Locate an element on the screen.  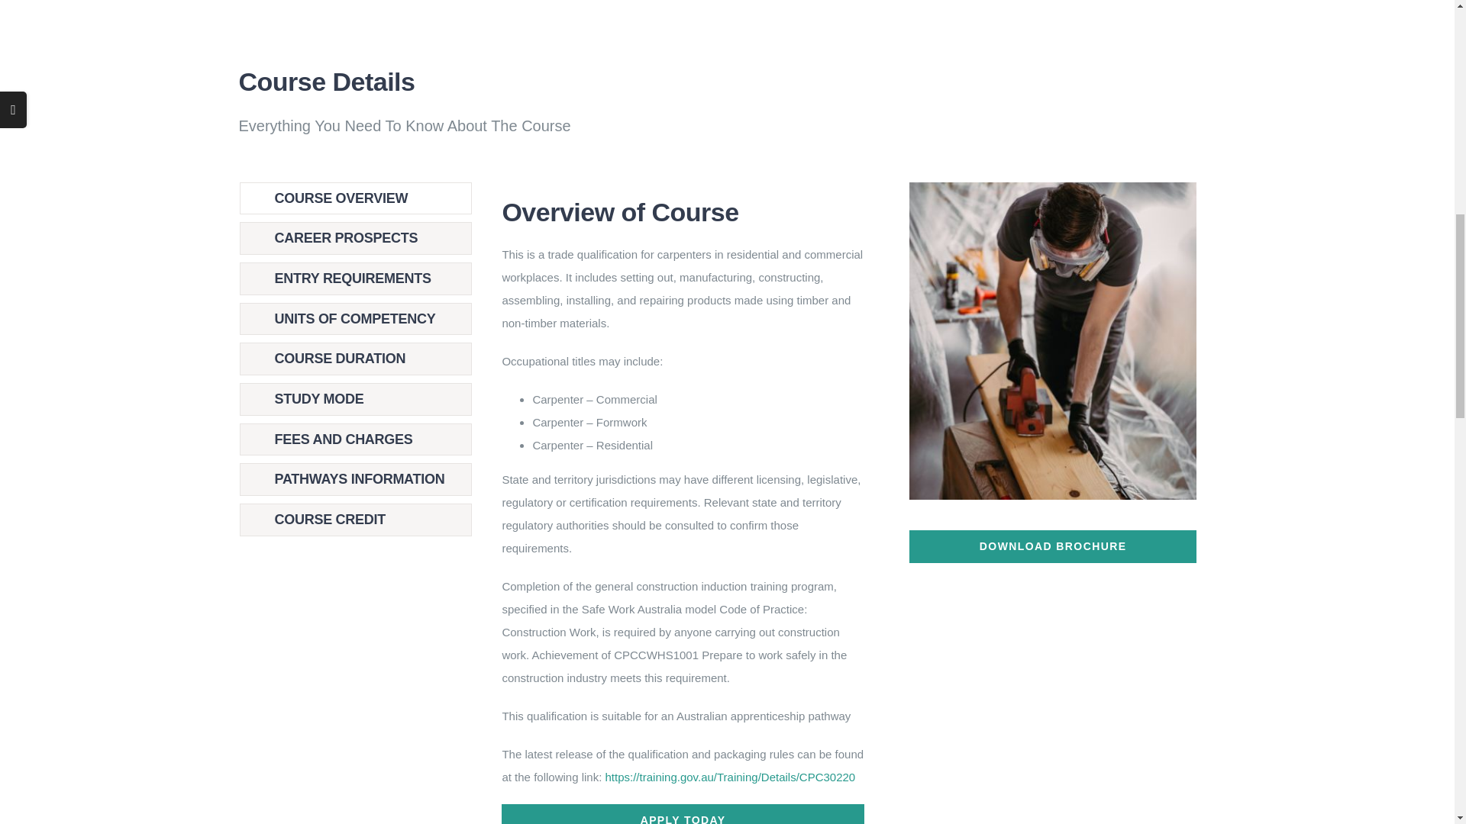
COURSE DURATION is located at coordinates (356, 359).